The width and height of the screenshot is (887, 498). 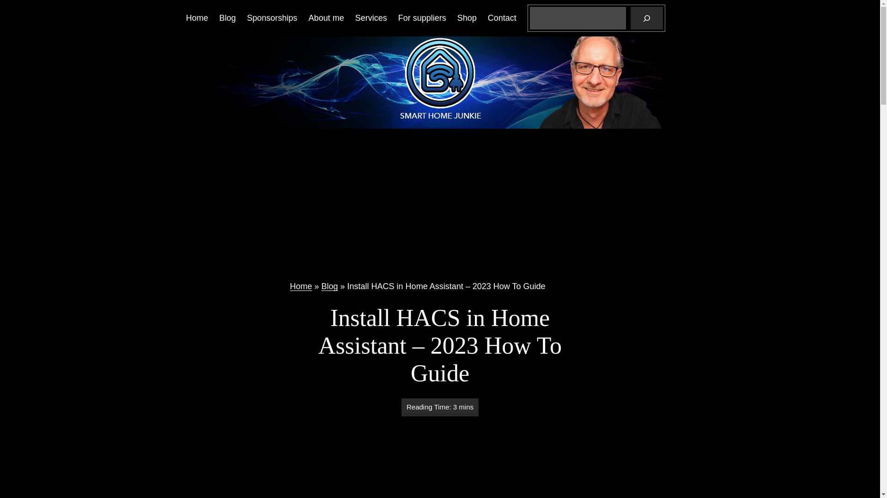 I want to click on Blog, so click(x=227, y=18).